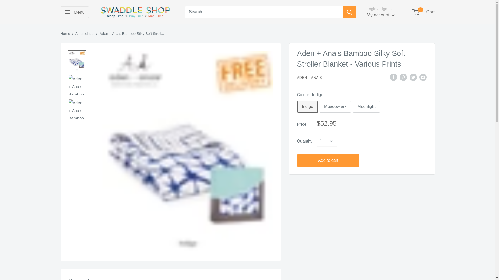  I want to click on Moonlight, so click(366, 107).